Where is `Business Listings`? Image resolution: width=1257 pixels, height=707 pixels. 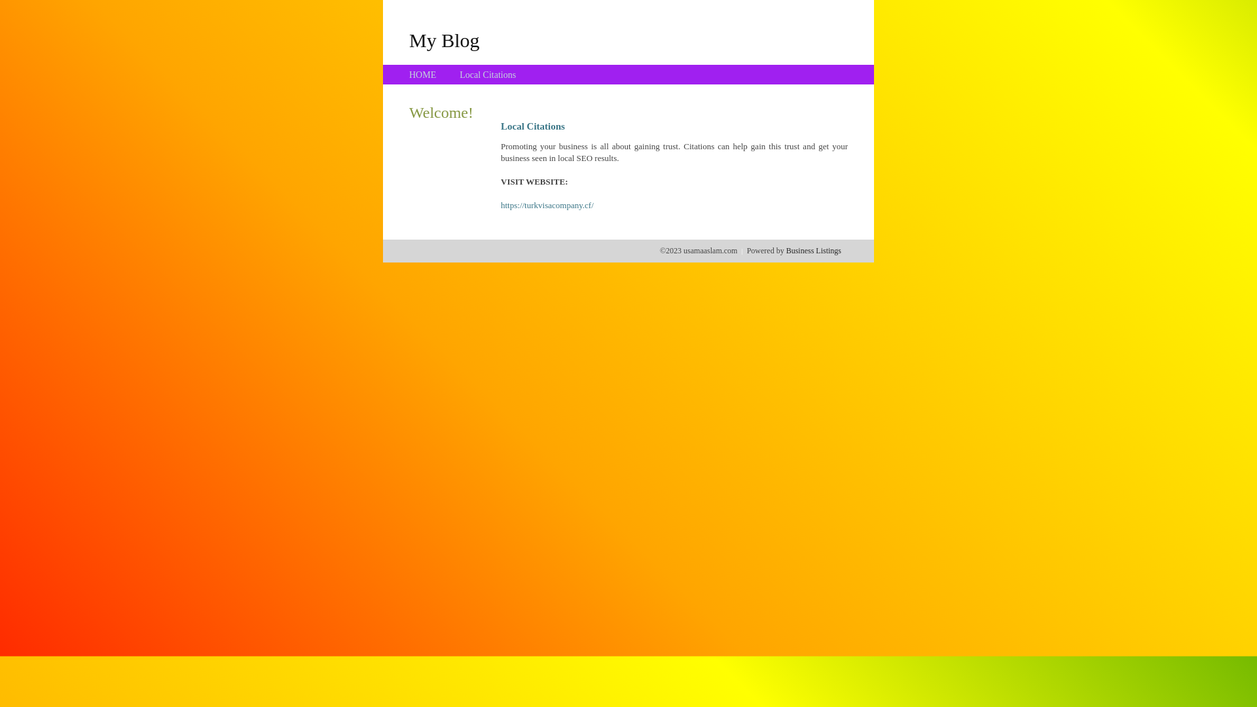
Business Listings is located at coordinates (814, 251).